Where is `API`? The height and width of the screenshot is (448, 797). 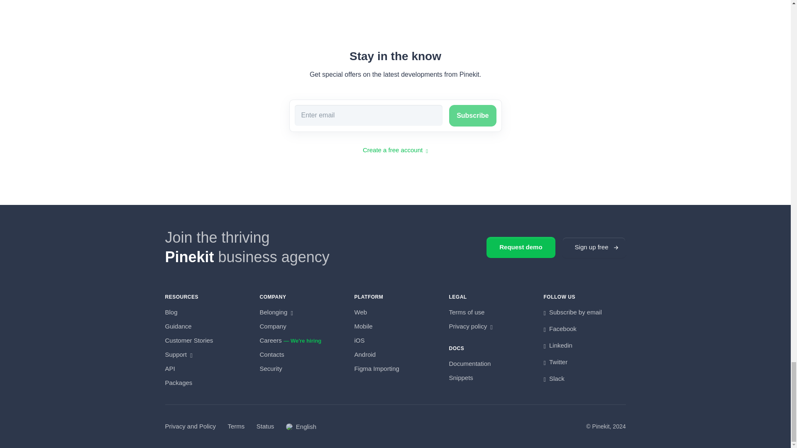
API is located at coordinates (170, 369).